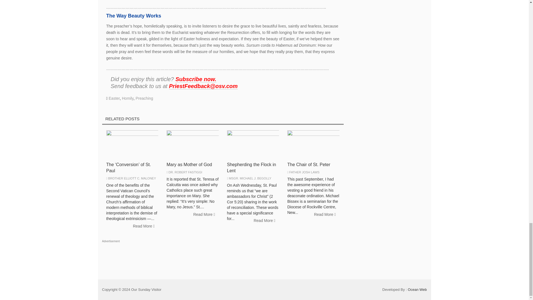 Image resolution: width=533 pixels, height=300 pixels. What do you see at coordinates (264, 221) in the screenshot?
I see `Read More` at bounding box center [264, 221].